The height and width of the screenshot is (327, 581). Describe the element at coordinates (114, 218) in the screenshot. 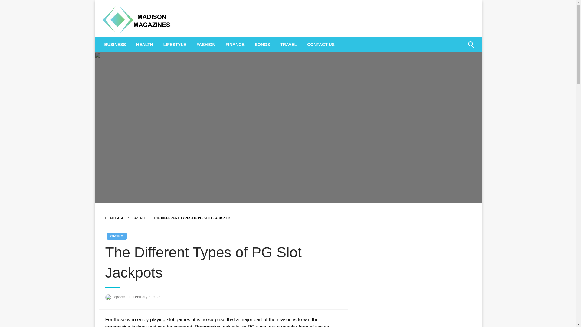

I see `Homepage` at that location.